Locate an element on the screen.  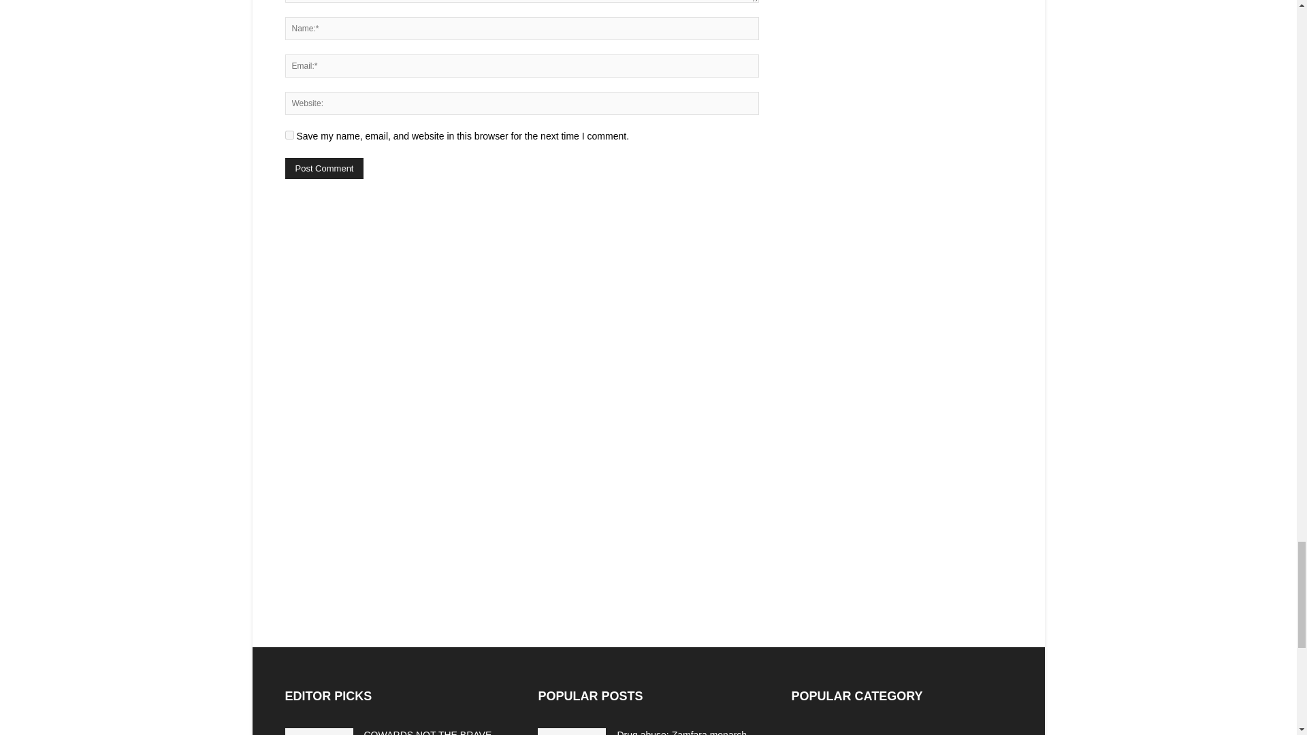
Post Comment is located at coordinates (324, 169).